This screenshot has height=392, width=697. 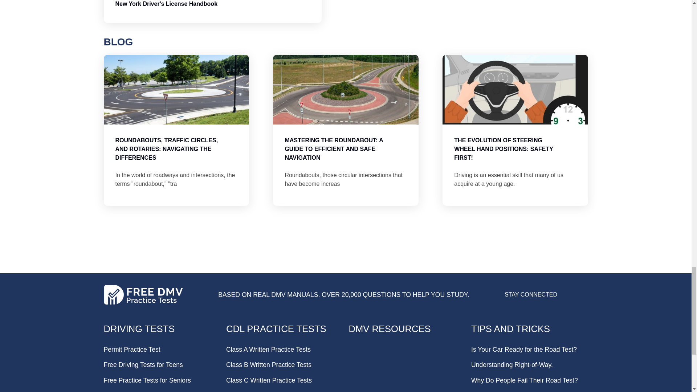 What do you see at coordinates (566, 298) in the screenshot?
I see `Facebook` at bounding box center [566, 298].